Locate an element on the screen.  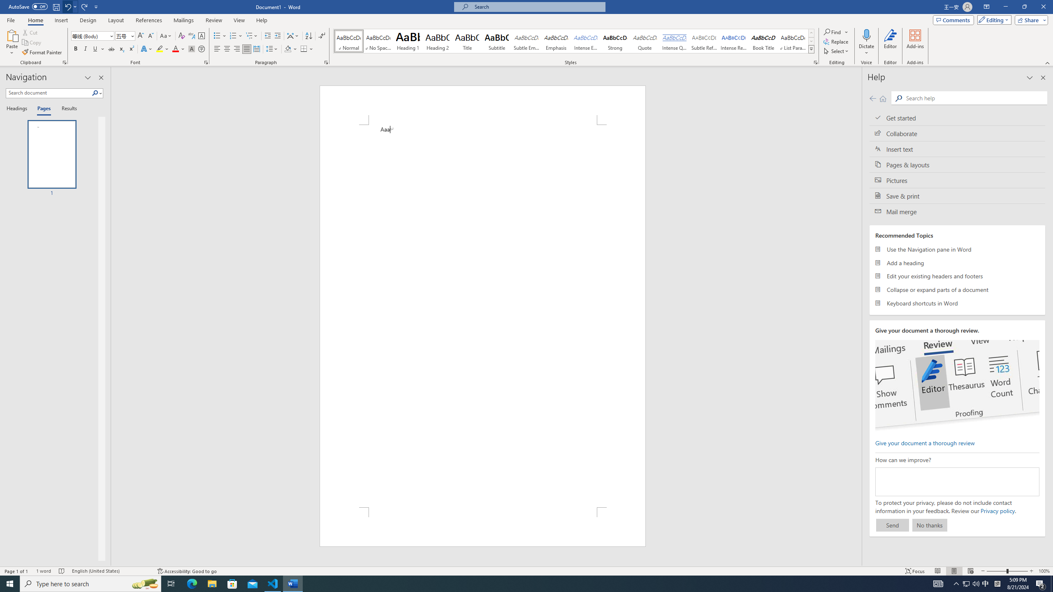
Class: MsoCommandBar is located at coordinates (526, 571).